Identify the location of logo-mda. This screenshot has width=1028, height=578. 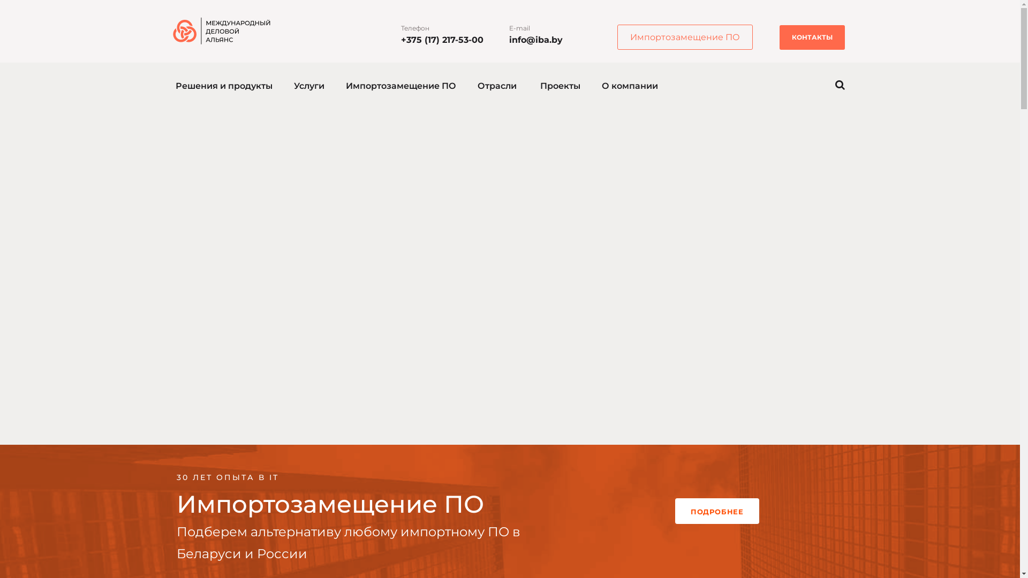
(224, 31).